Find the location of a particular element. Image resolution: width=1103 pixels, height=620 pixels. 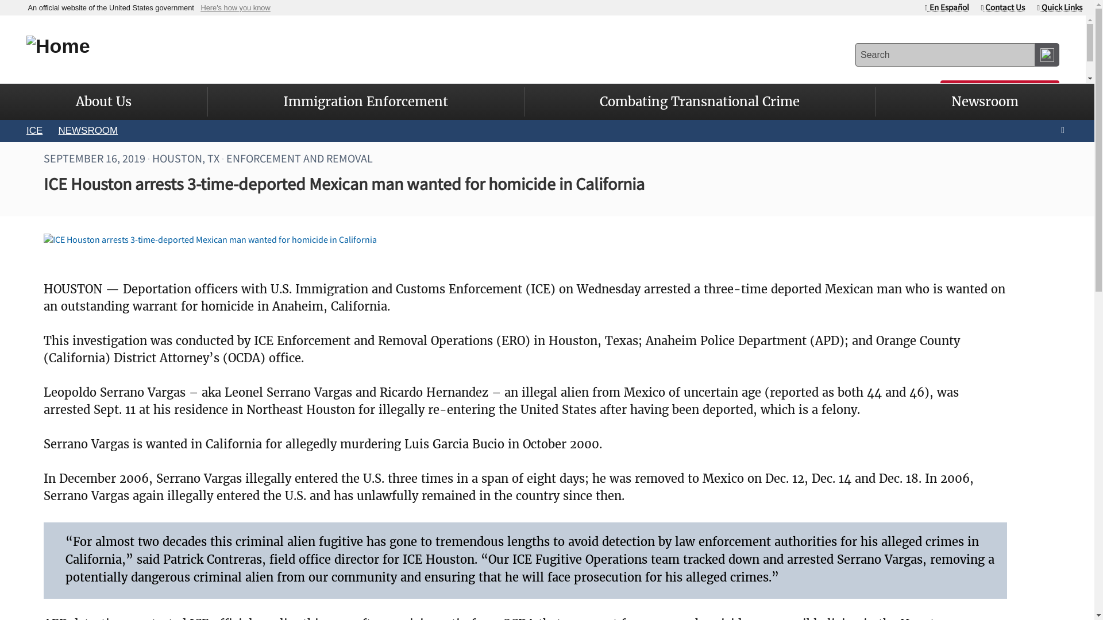

Report Crime is located at coordinates (1000, 91).